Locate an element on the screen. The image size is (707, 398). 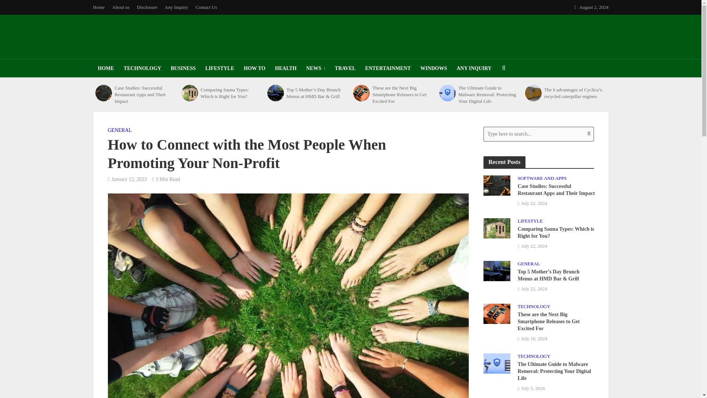
TRAVEL is located at coordinates (345, 68).